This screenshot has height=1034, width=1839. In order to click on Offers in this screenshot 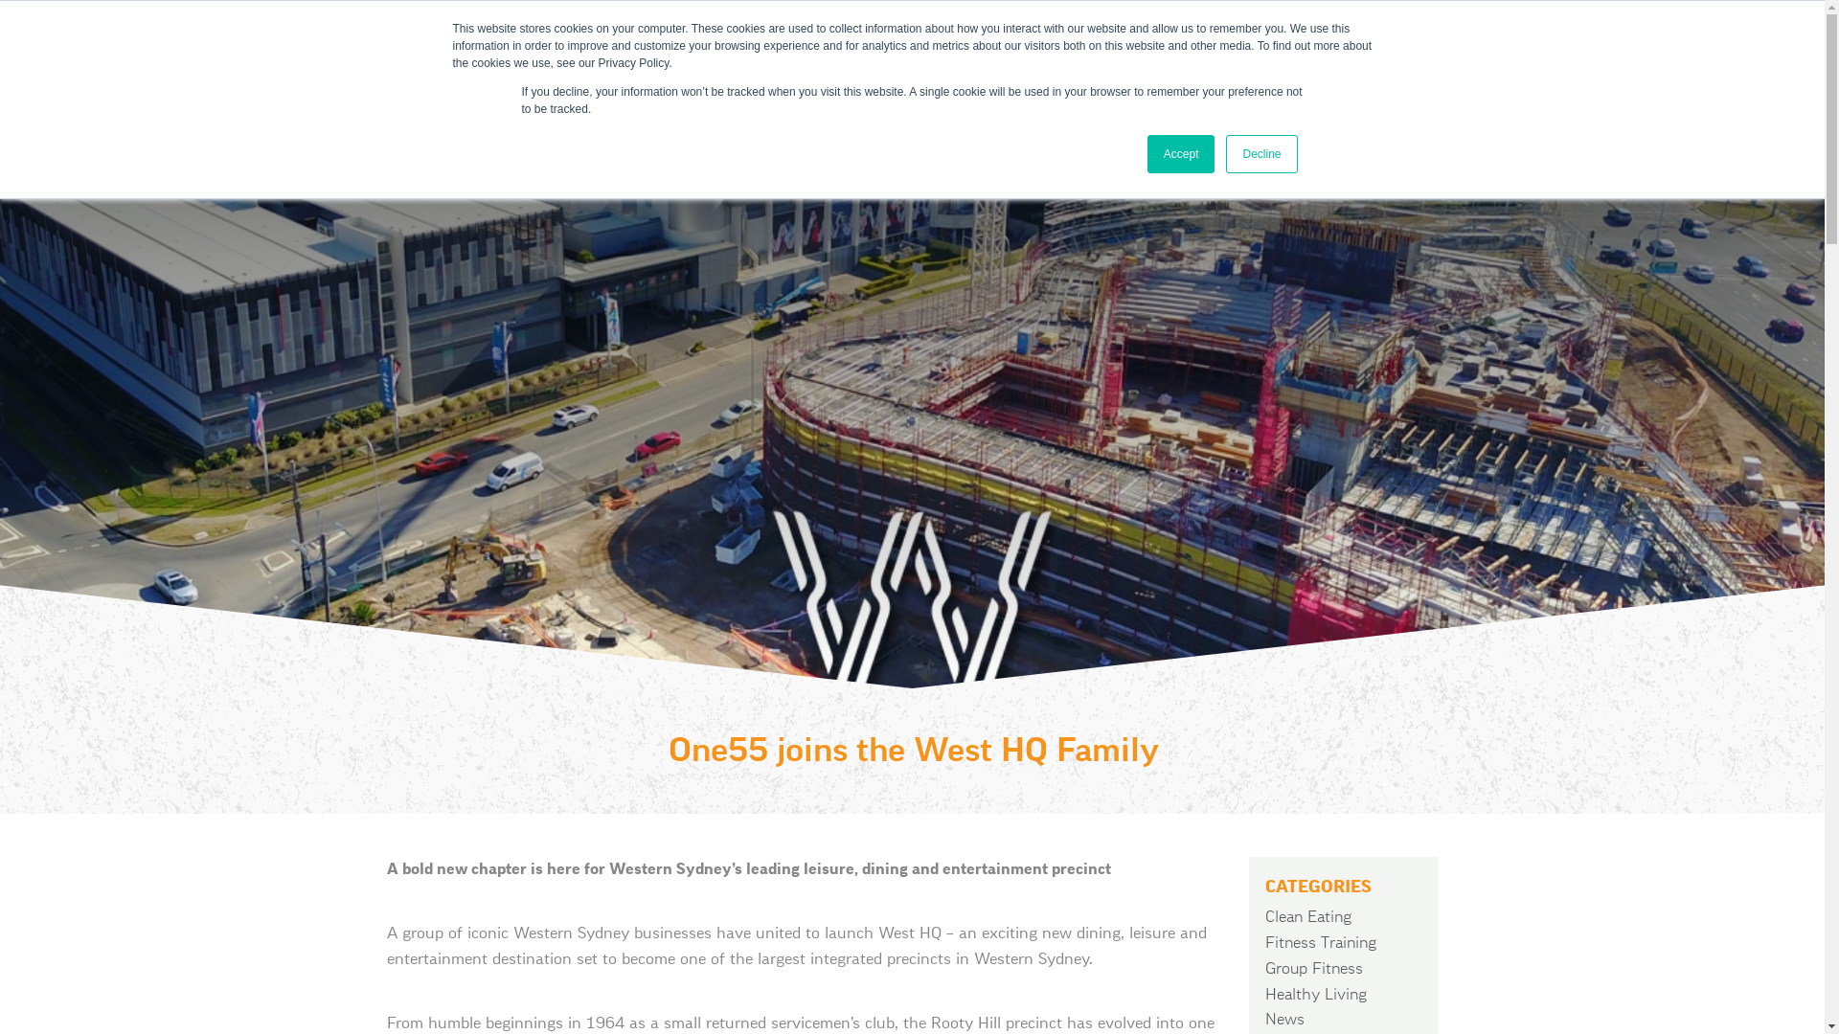, I will do `click(1115, 44)`.